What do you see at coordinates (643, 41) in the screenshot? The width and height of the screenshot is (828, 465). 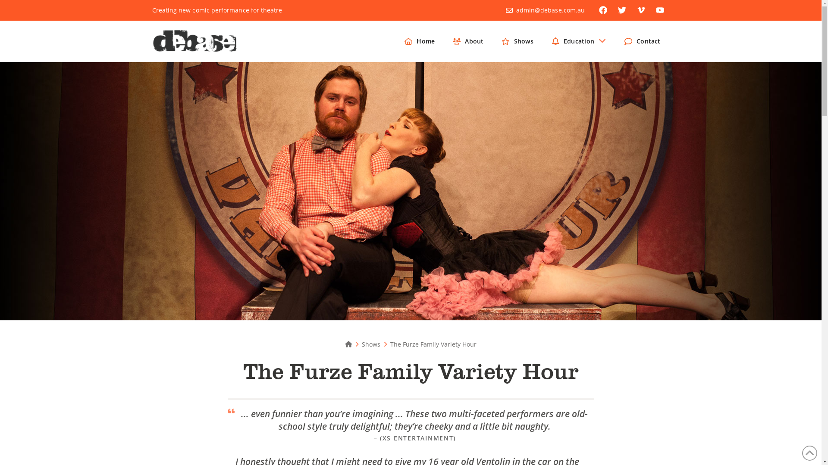 I see `Contact` at bounding box center [643, 41].